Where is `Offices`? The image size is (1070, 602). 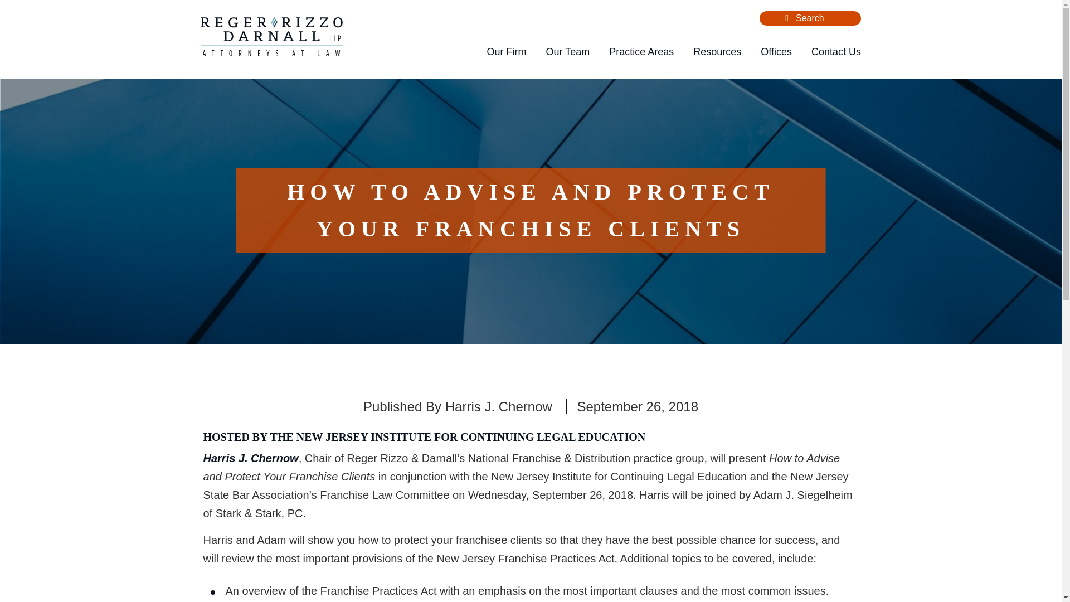
Offices is located at coordinates (776, 52).